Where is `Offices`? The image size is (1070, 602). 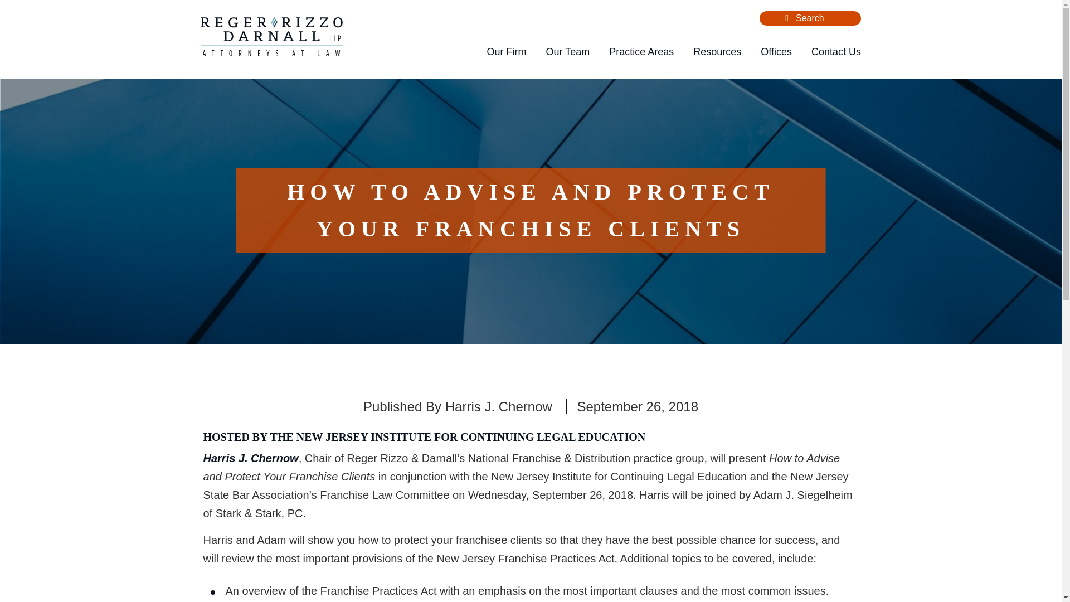
Offices is located at coordinates (776, 52).